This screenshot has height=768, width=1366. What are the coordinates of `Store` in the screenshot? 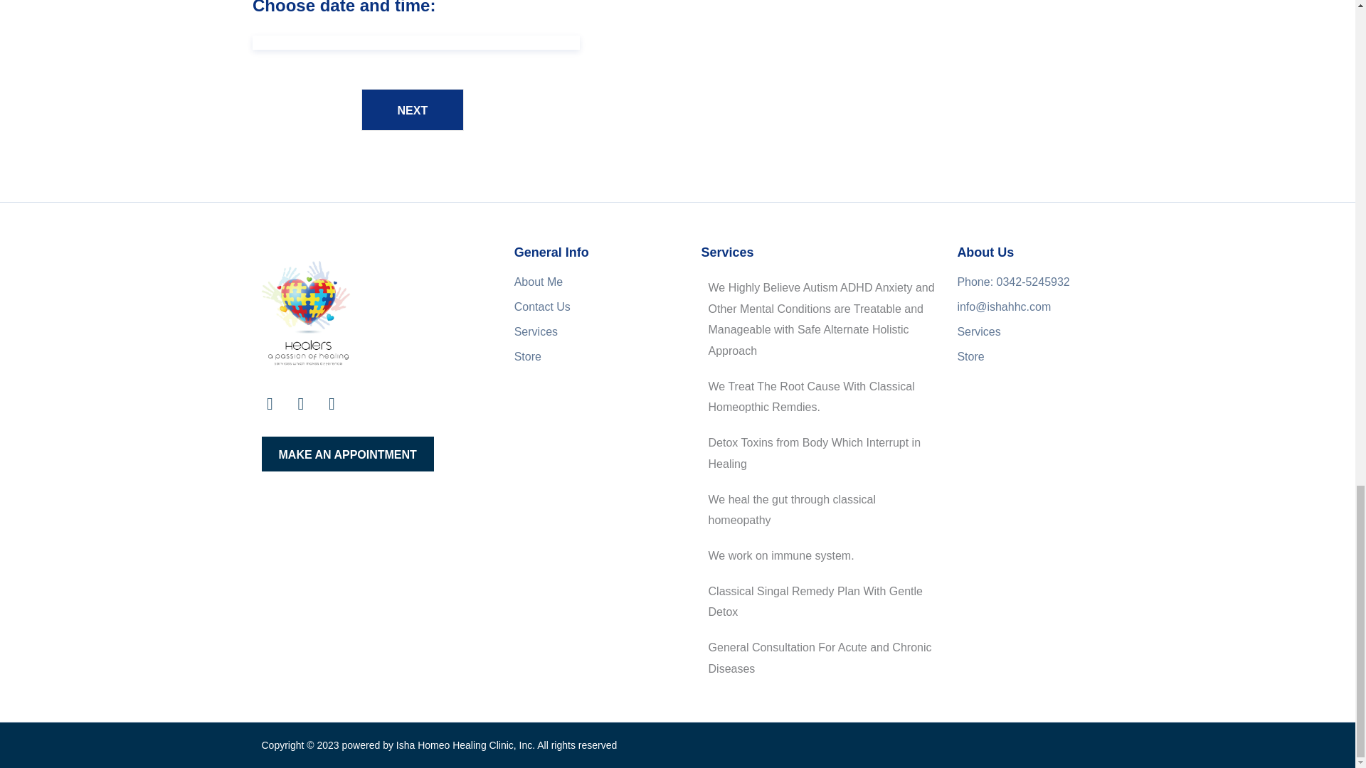 It's located at (1025, 357).